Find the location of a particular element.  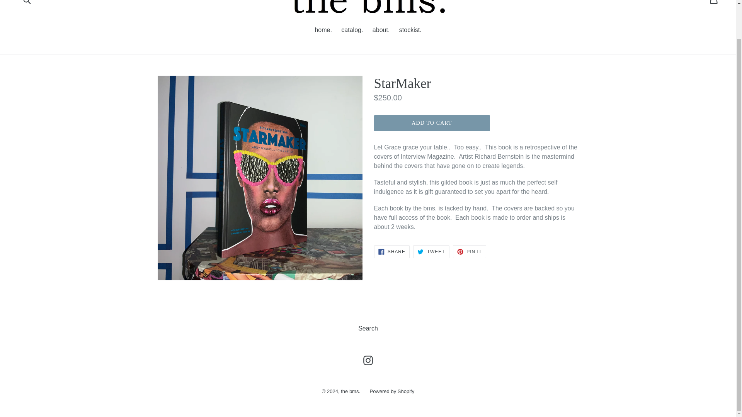

about. is located at coordinates (469, 252).